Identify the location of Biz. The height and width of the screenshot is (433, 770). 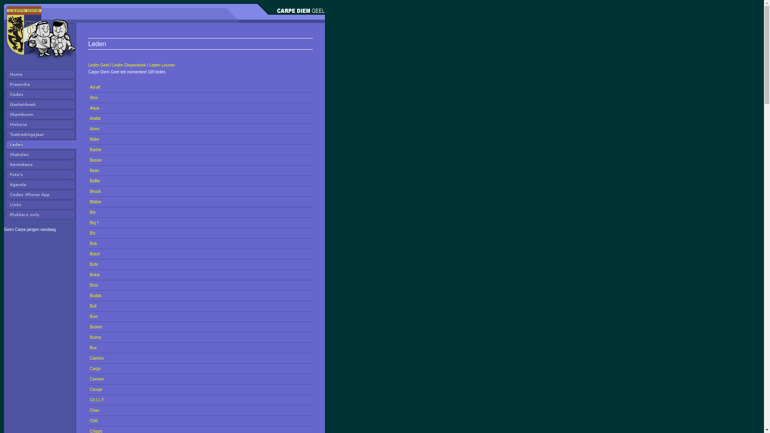
(93, 233).